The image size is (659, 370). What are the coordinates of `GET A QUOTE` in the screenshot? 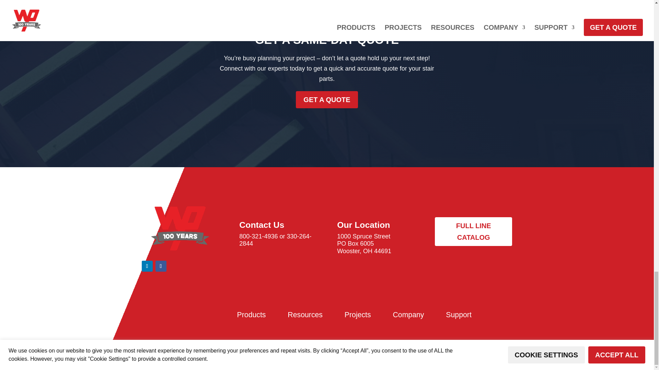 It's located at (327, 99).